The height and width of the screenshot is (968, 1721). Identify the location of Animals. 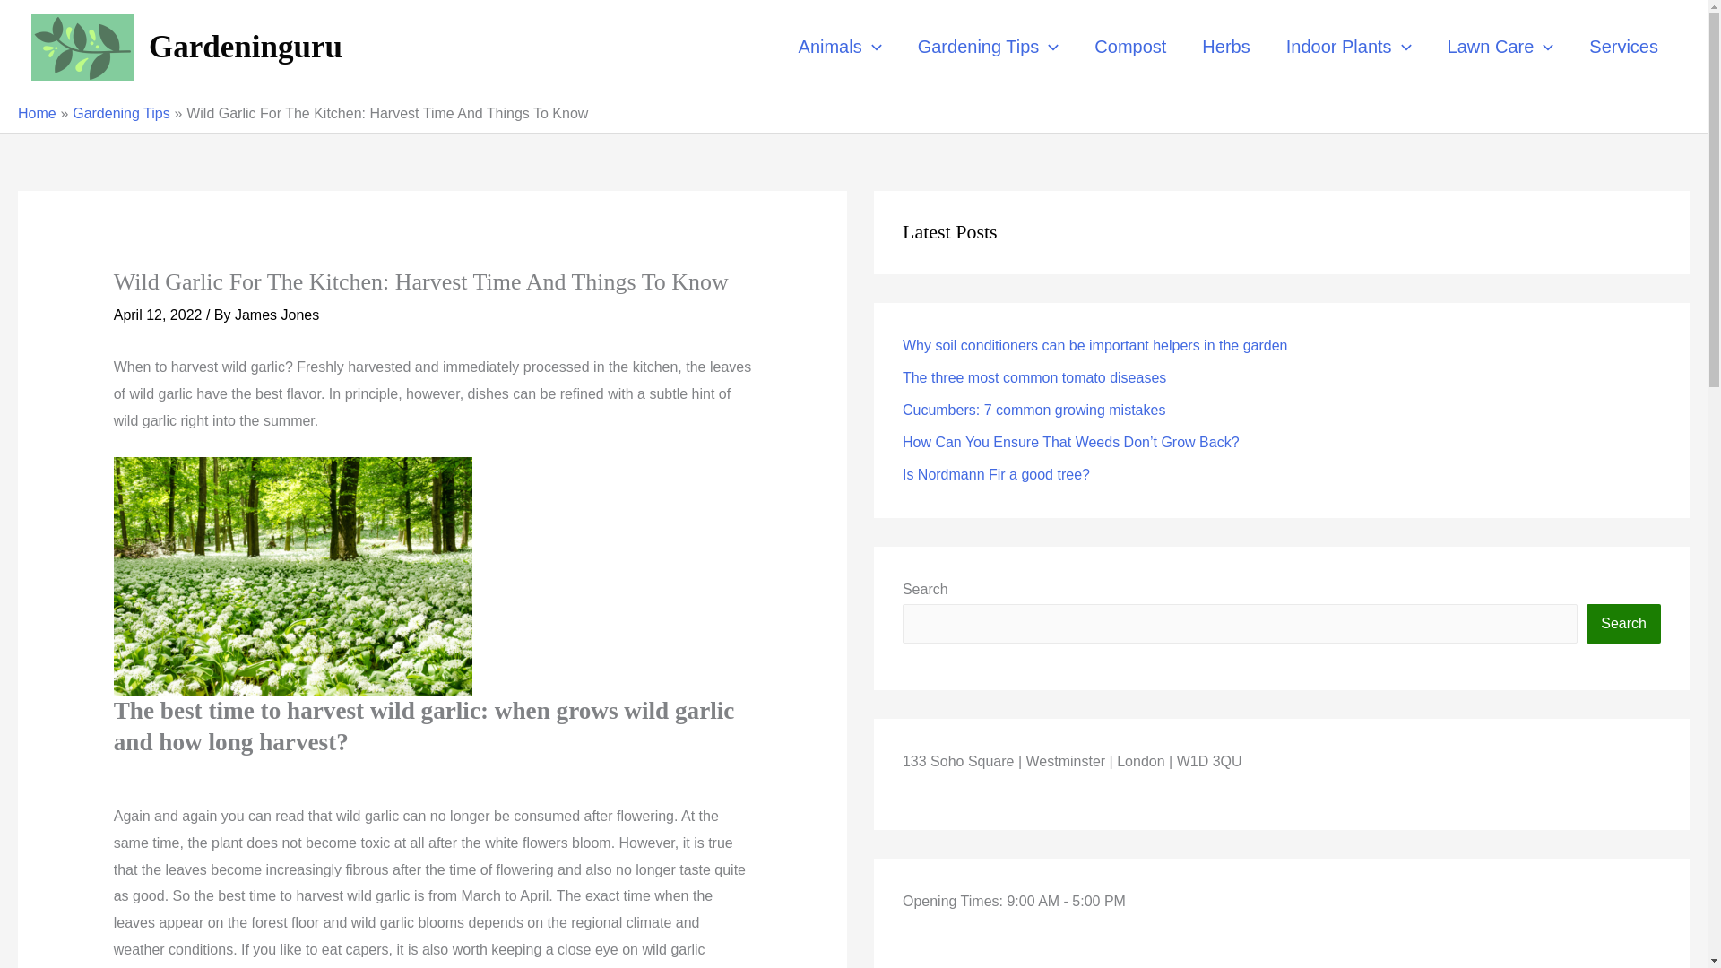
(841, 47).